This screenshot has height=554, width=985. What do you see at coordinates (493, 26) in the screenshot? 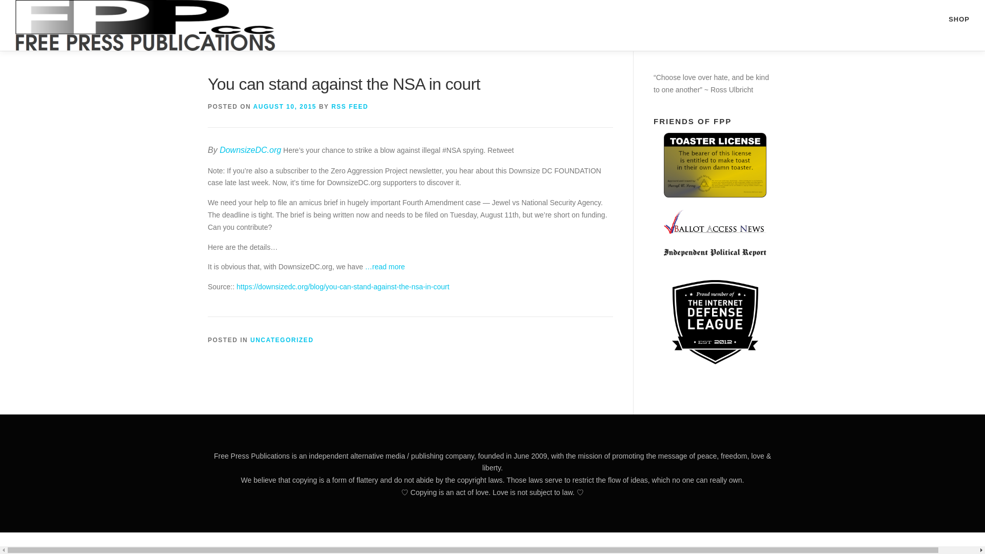
I see `SHOP` at bounding box center [493, 26].